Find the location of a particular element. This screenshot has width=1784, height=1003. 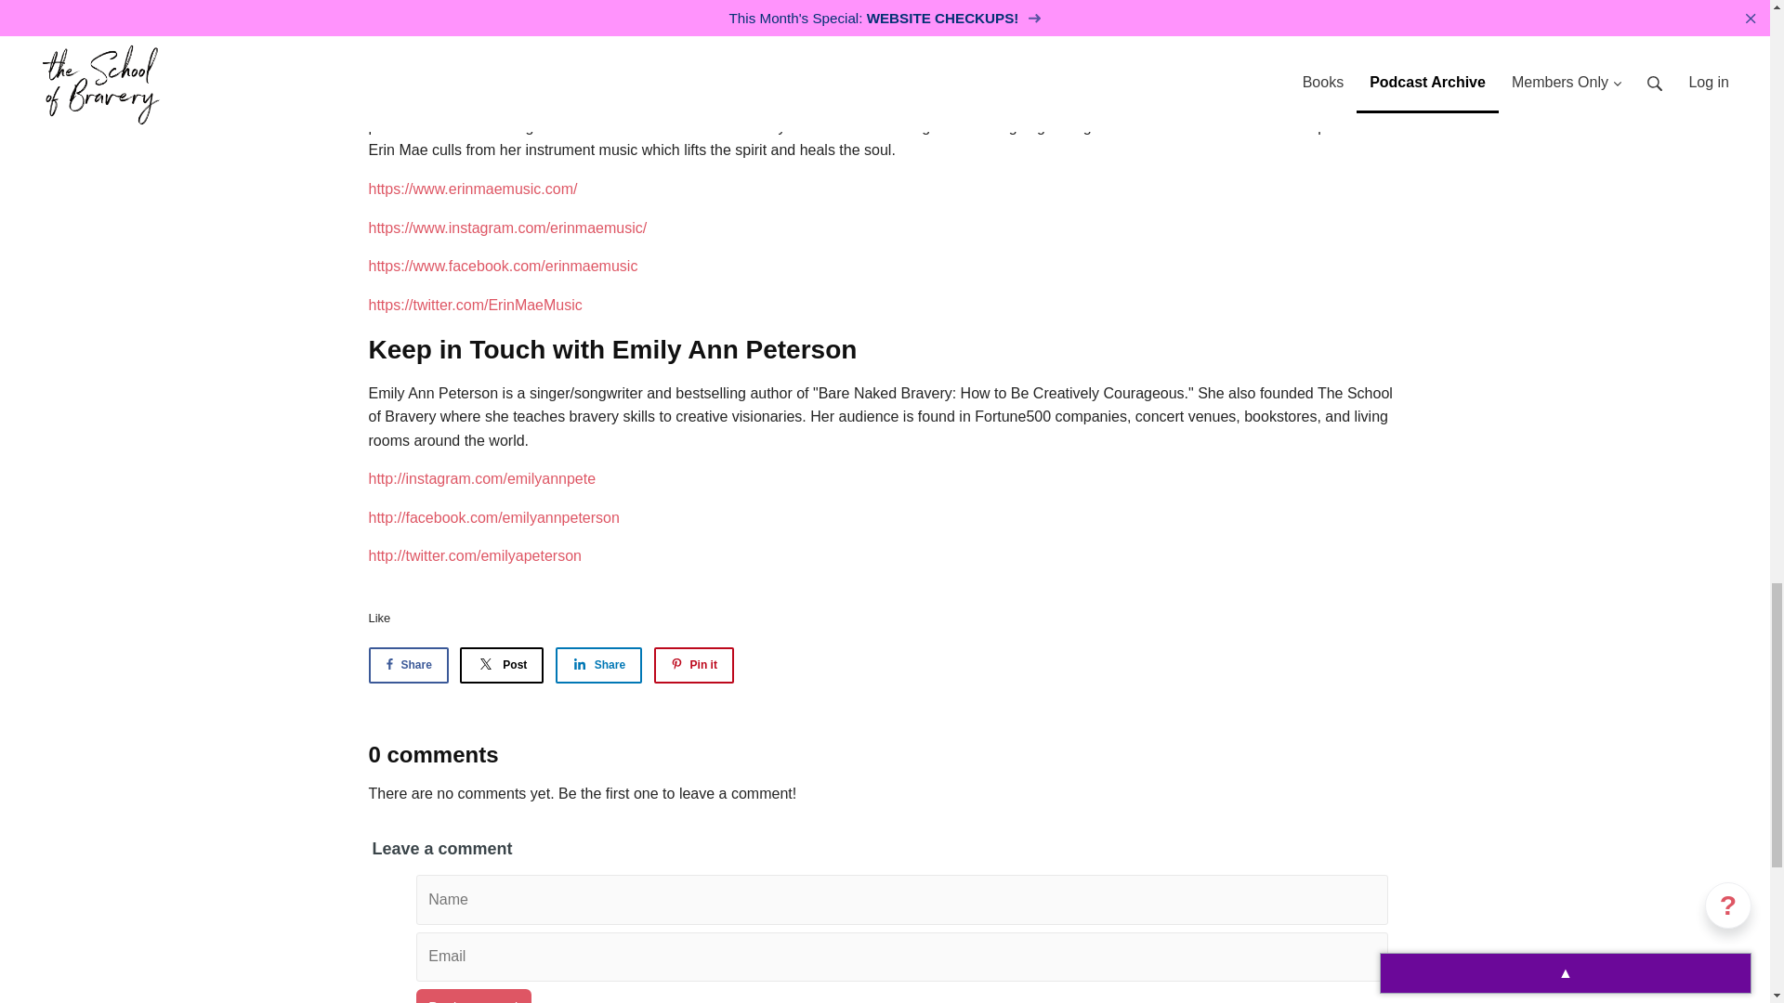

Share on Facebook is located at coordinates (407, 665).